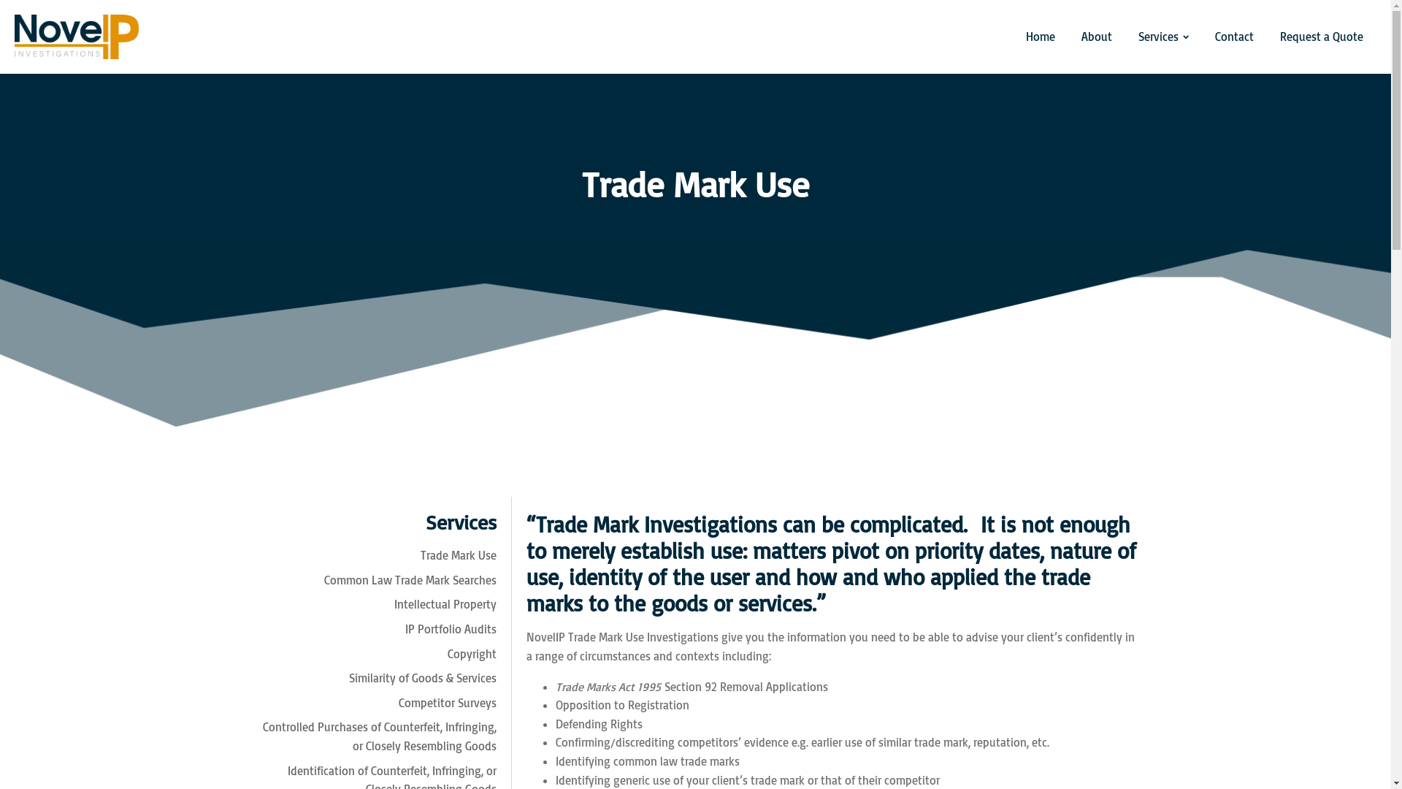 The height and width of the screenshot is (789, 1402). What do you see at coordinates (1097, 37) in the screenshot?
I see `About` at bounding box center [1097, 37].